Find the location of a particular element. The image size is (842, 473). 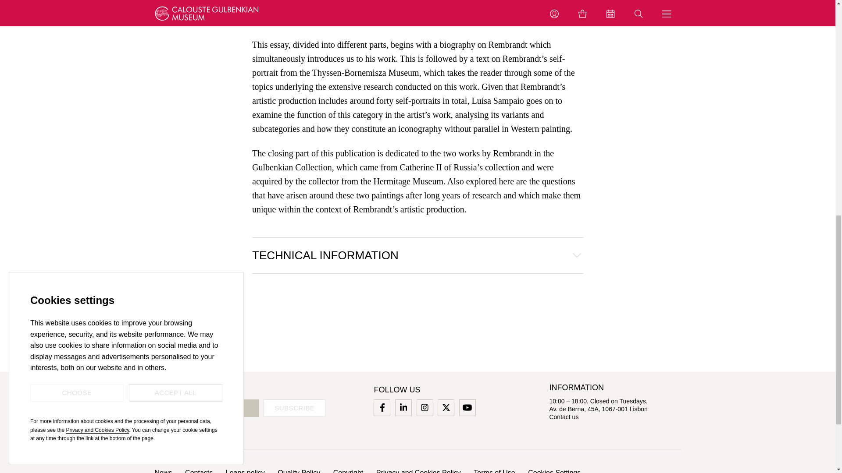

Pallas Athena is located at coordinates (276, 20).